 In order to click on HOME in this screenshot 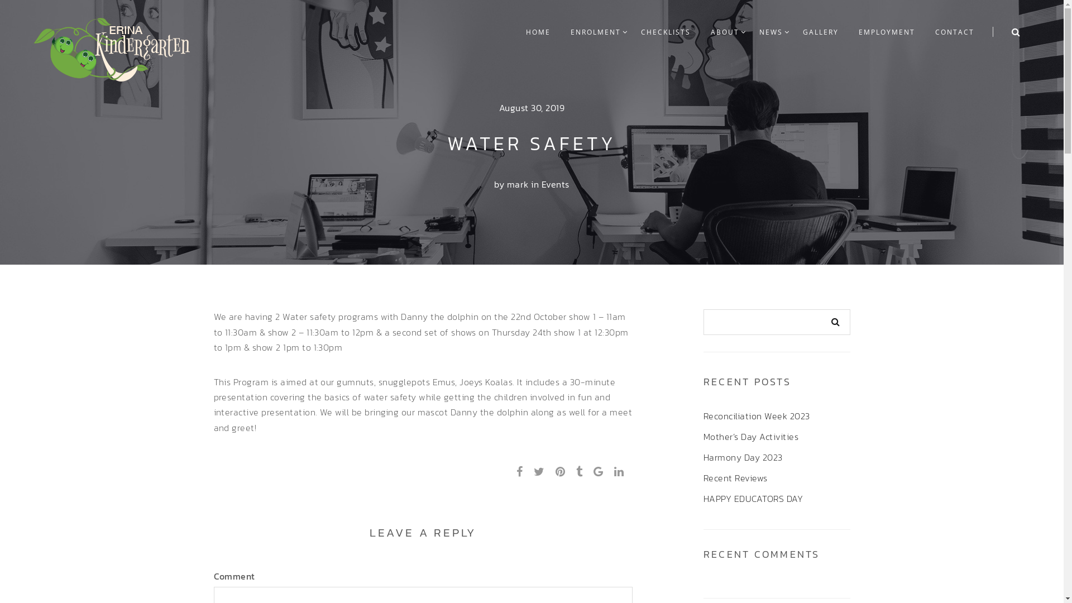, I will do `click(538, 32)`.